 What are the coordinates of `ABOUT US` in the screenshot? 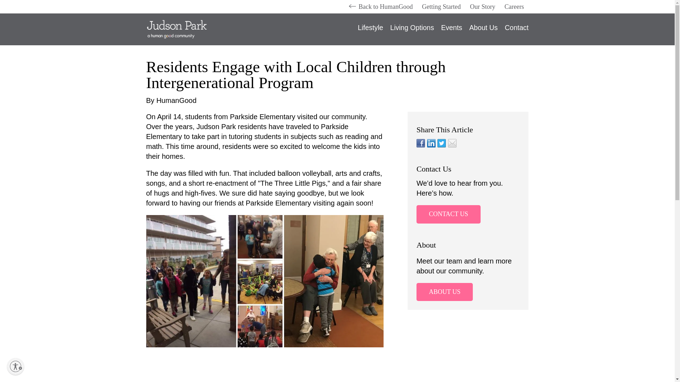 It's located at (444, 292).